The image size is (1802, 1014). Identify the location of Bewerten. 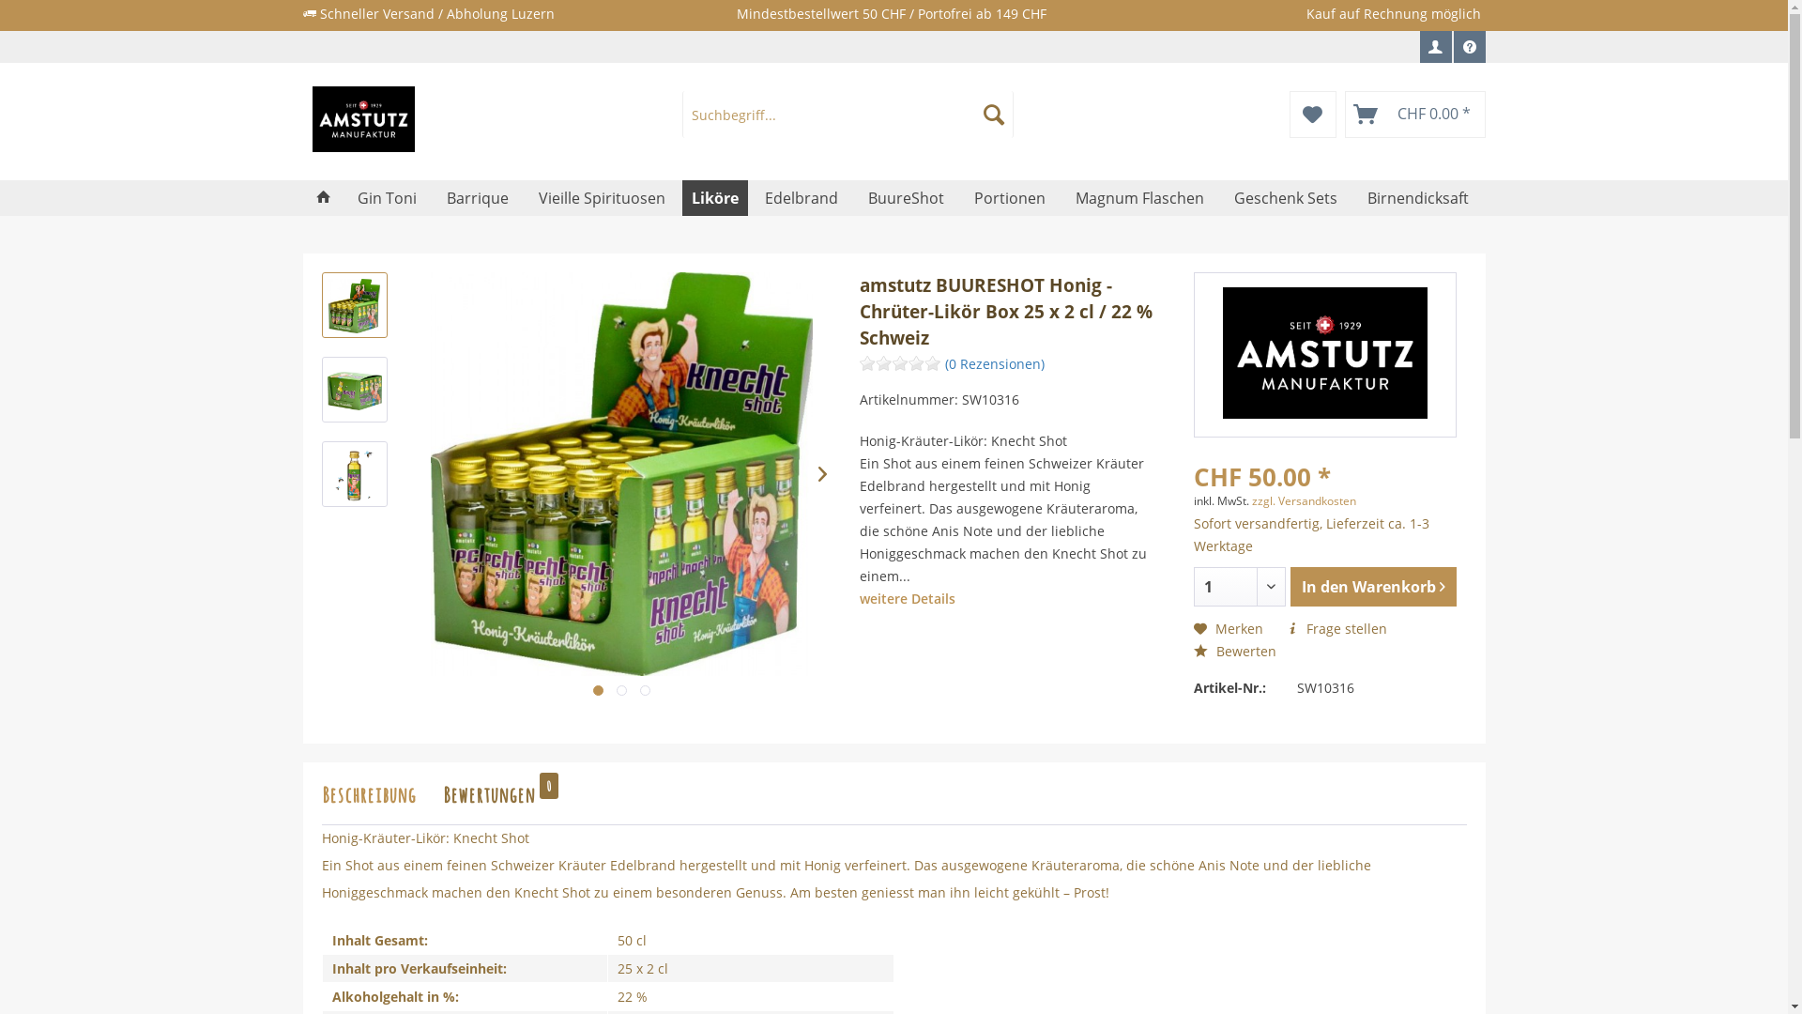
(1235, 652).